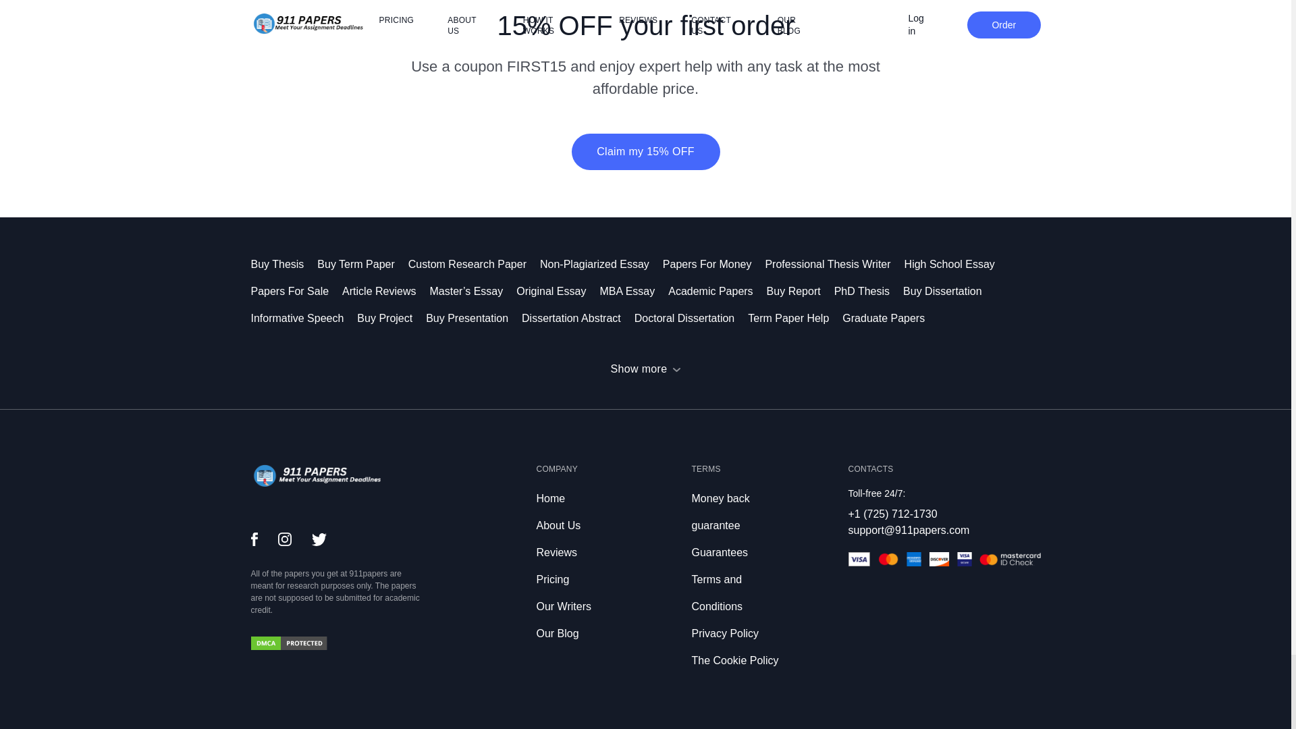  I want to click on Papers For Money, so click(714, 264).